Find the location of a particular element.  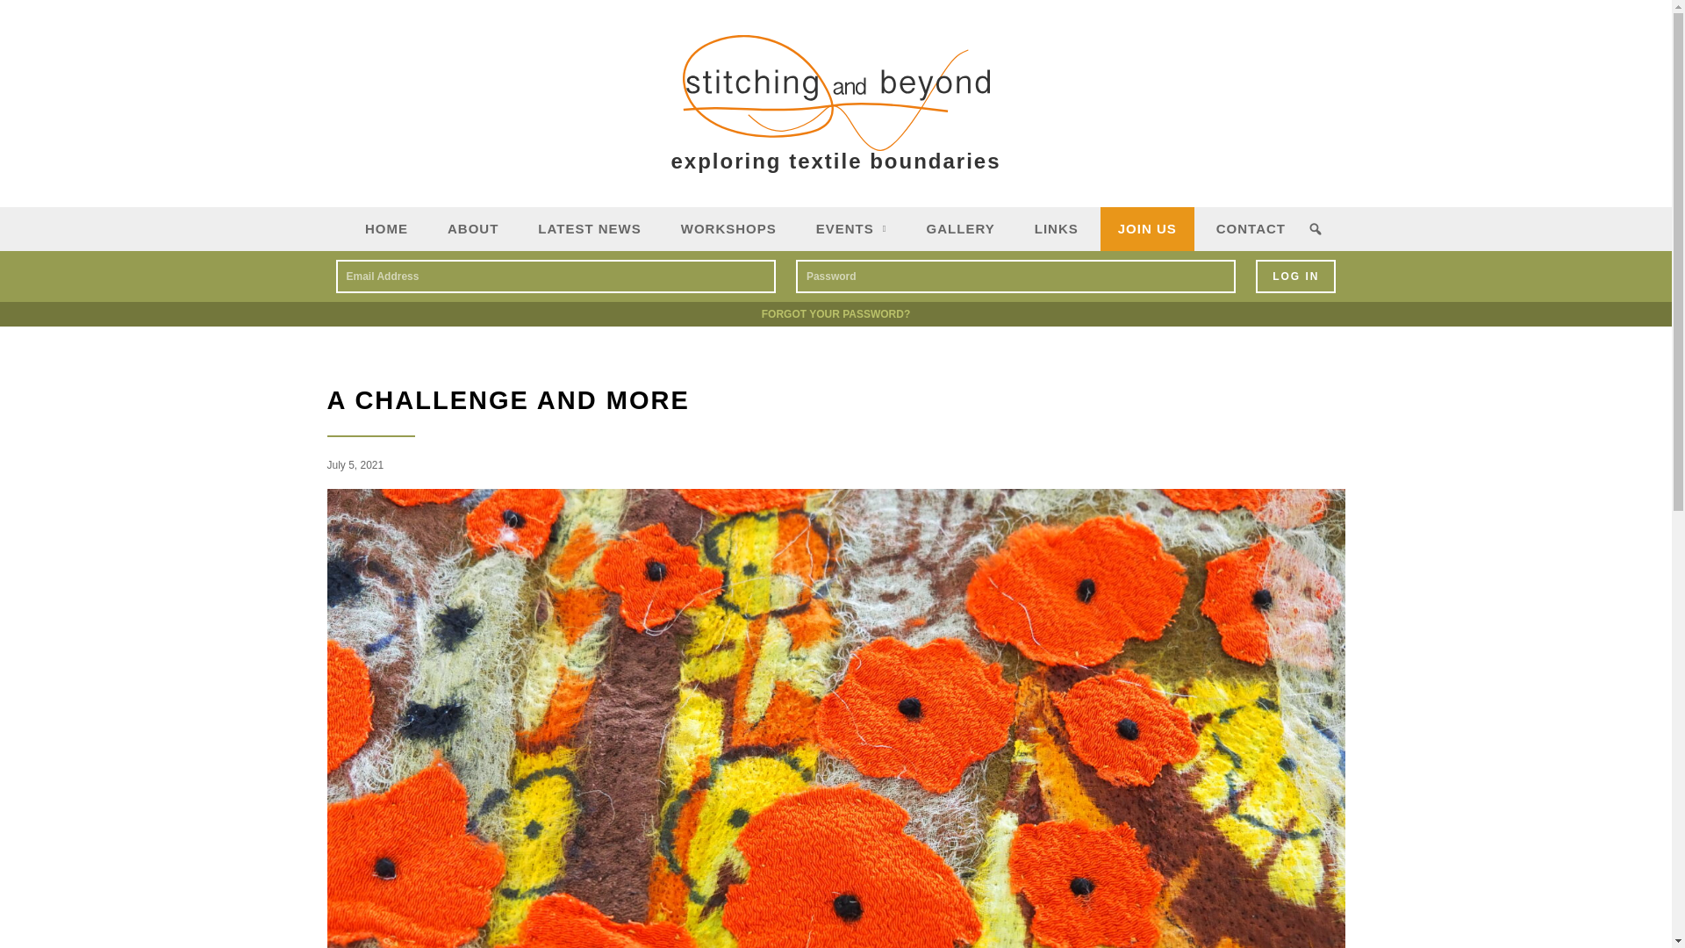

HOME is located at coordinates (386, 229).